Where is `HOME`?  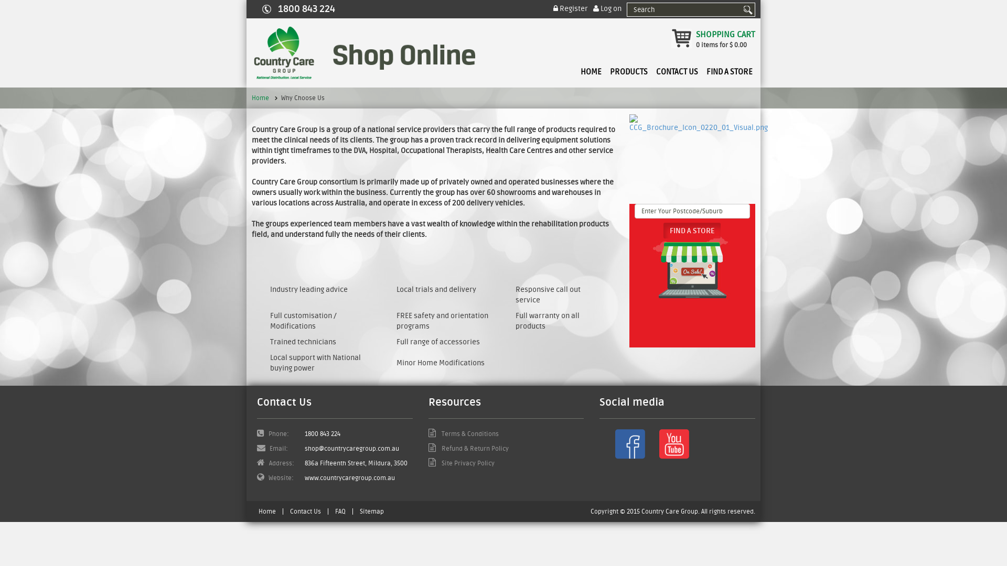 HOME is located at coordinates (591, 68).